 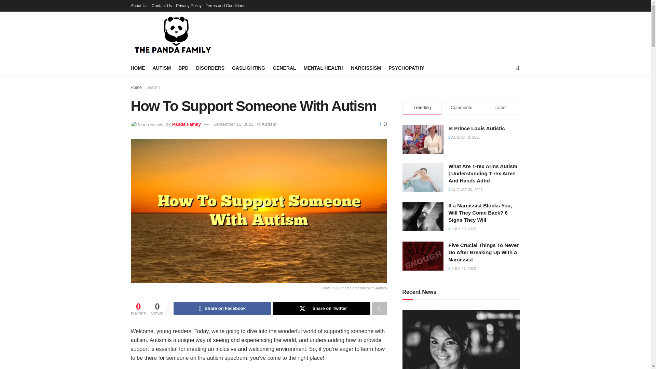 What do you see at coordinates (248, 68) in the screenshot?
I see `GASLIGHTING` at bounding box center [248, 68].